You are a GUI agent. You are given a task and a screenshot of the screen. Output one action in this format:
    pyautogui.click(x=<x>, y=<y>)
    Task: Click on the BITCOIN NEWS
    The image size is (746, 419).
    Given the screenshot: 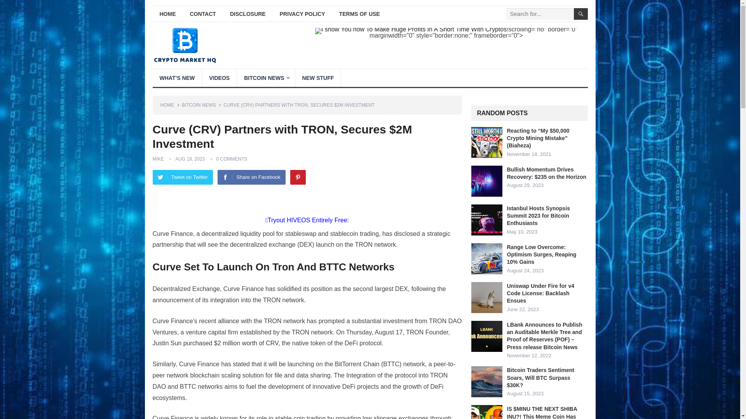 What is the action you would take?
    pyautogui.click(x=202, y=105)
    